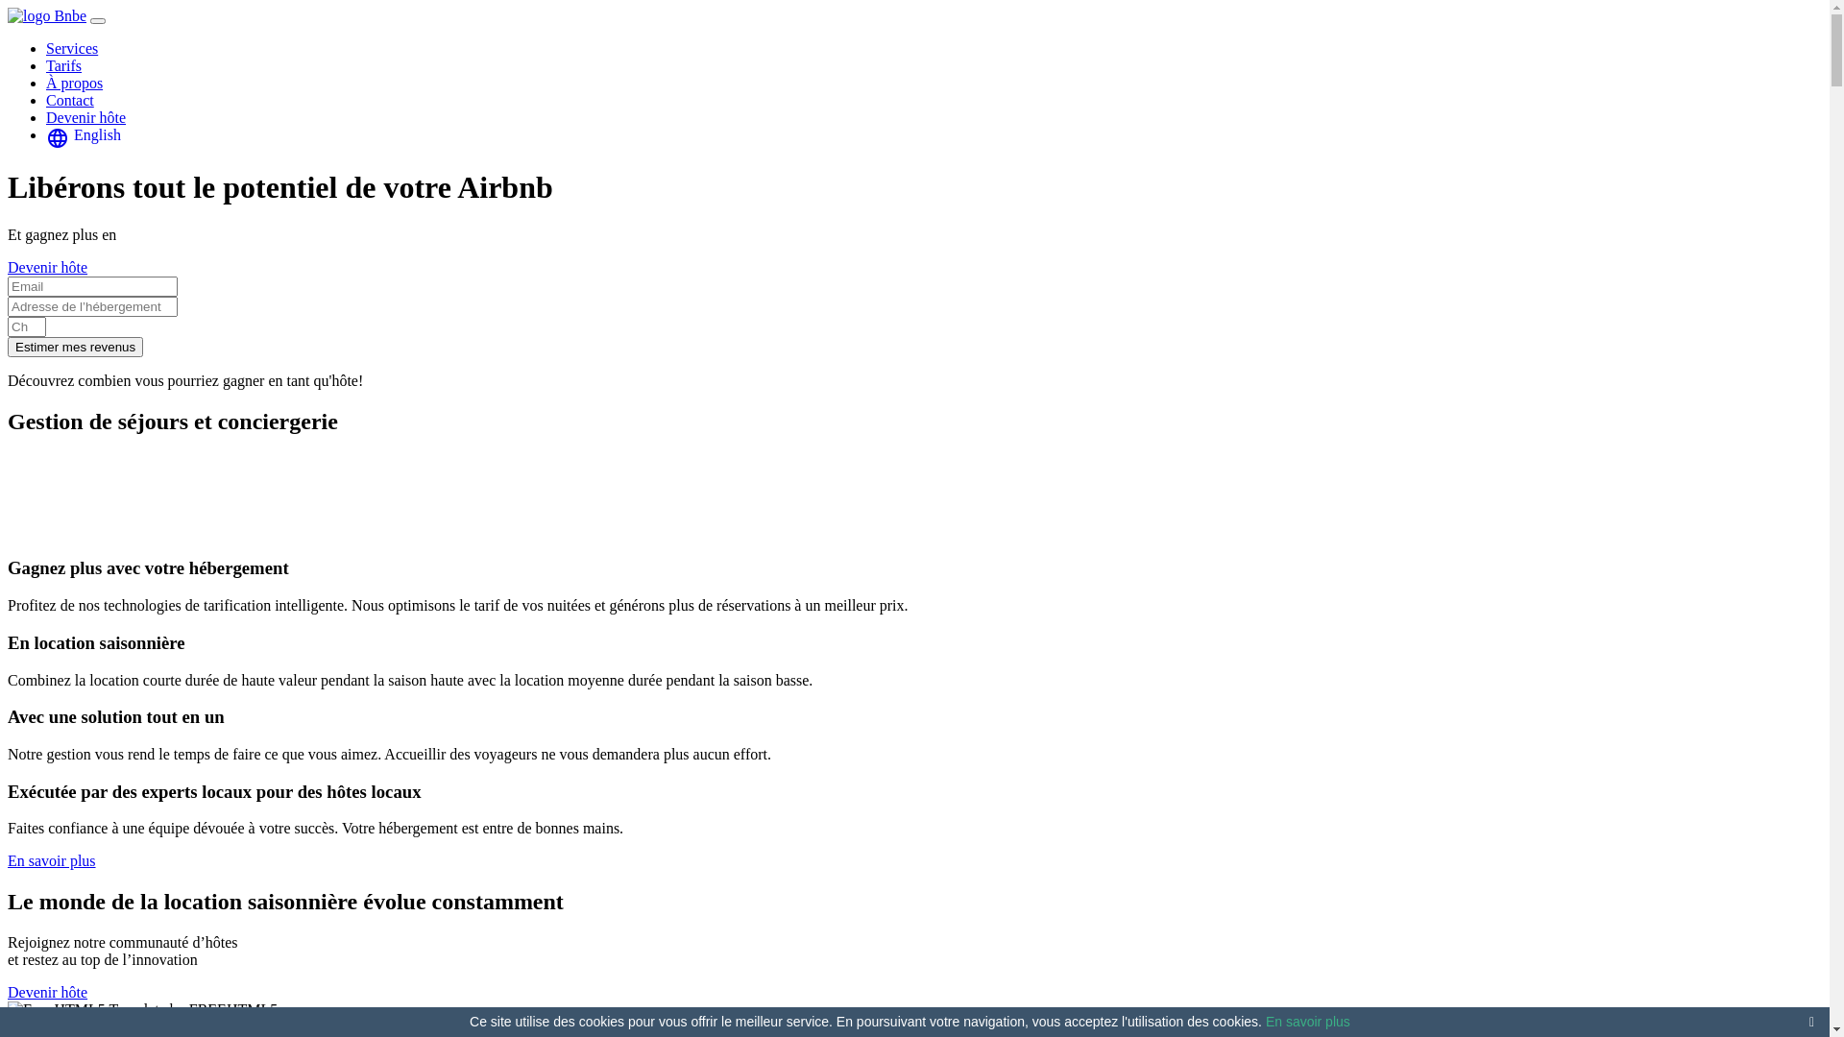  I want to click on En savoir plus, so click(1308, 1022).